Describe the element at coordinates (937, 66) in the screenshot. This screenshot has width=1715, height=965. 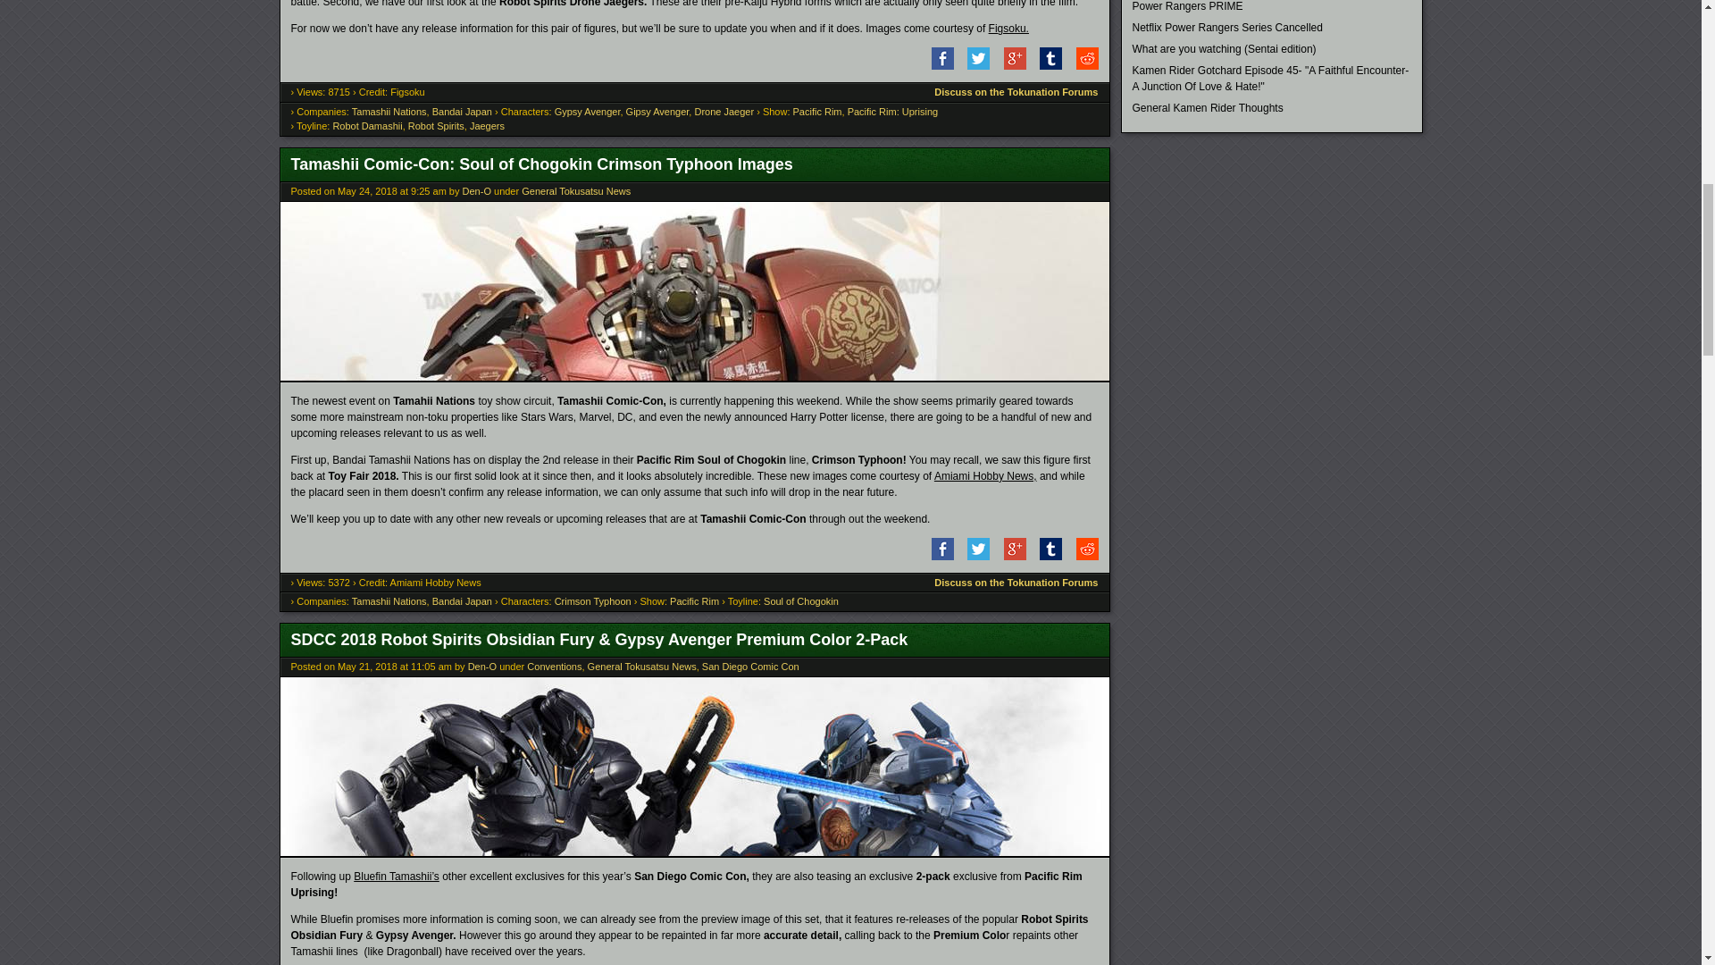
I see `Share with friends on Facebook` at that location.